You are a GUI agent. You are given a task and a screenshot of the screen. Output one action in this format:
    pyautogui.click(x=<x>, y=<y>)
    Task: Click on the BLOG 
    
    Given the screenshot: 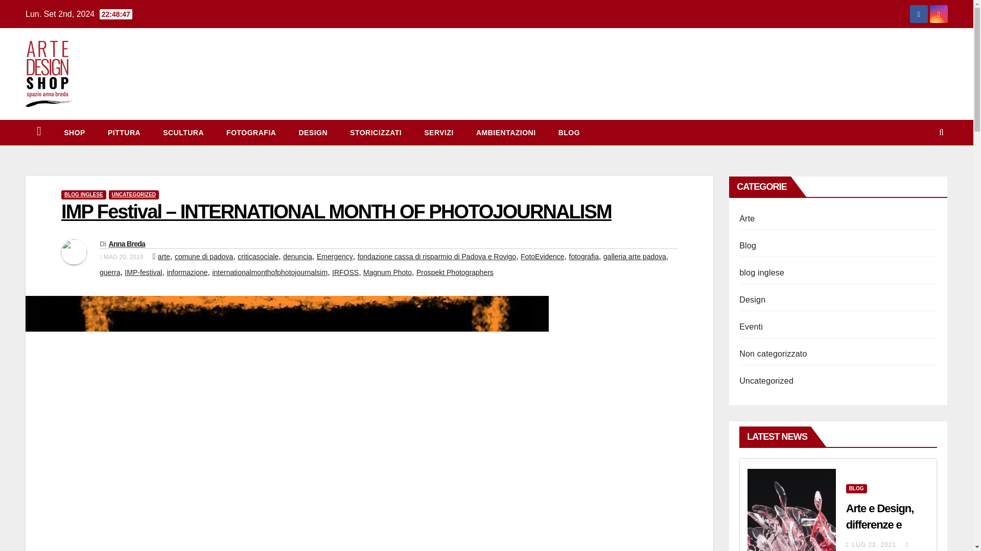 What is the action you would take?
    pyautogui.click(x=748, y=246)
    